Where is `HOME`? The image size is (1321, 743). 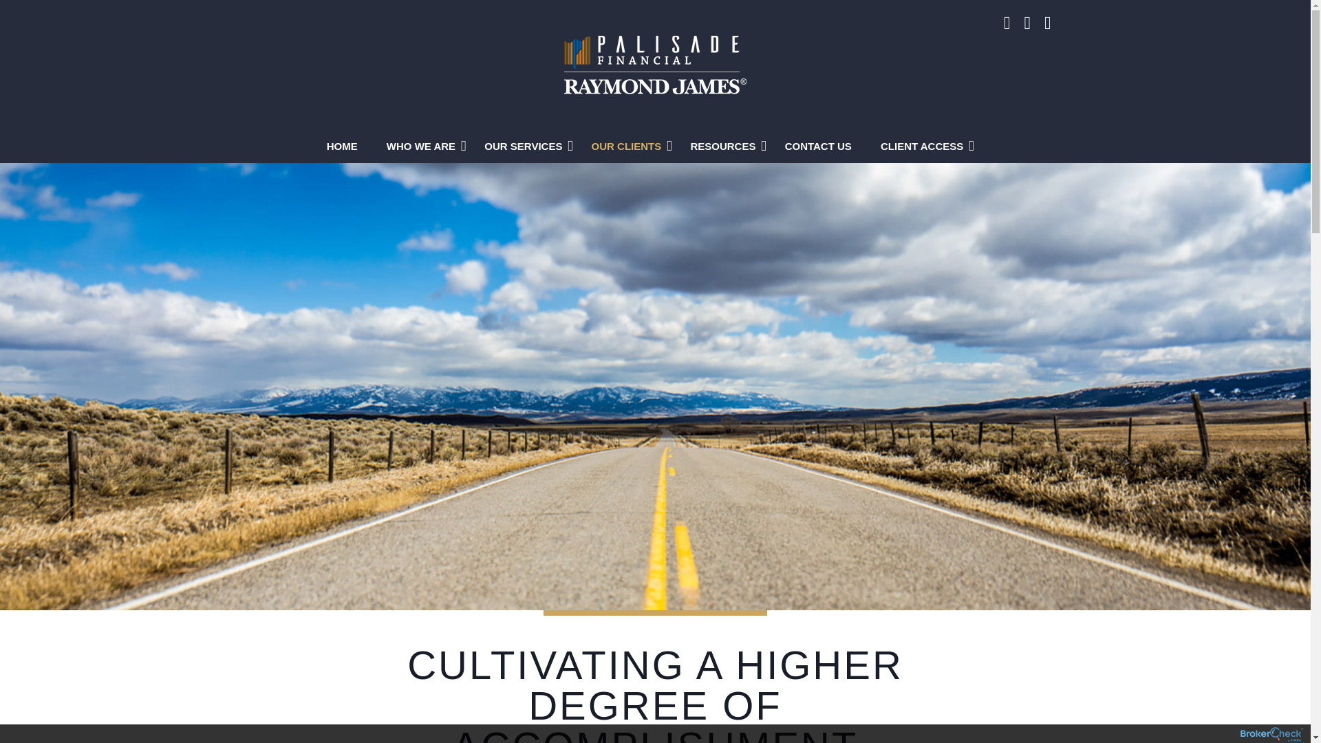 HOME is located at coordinates (345, 145).